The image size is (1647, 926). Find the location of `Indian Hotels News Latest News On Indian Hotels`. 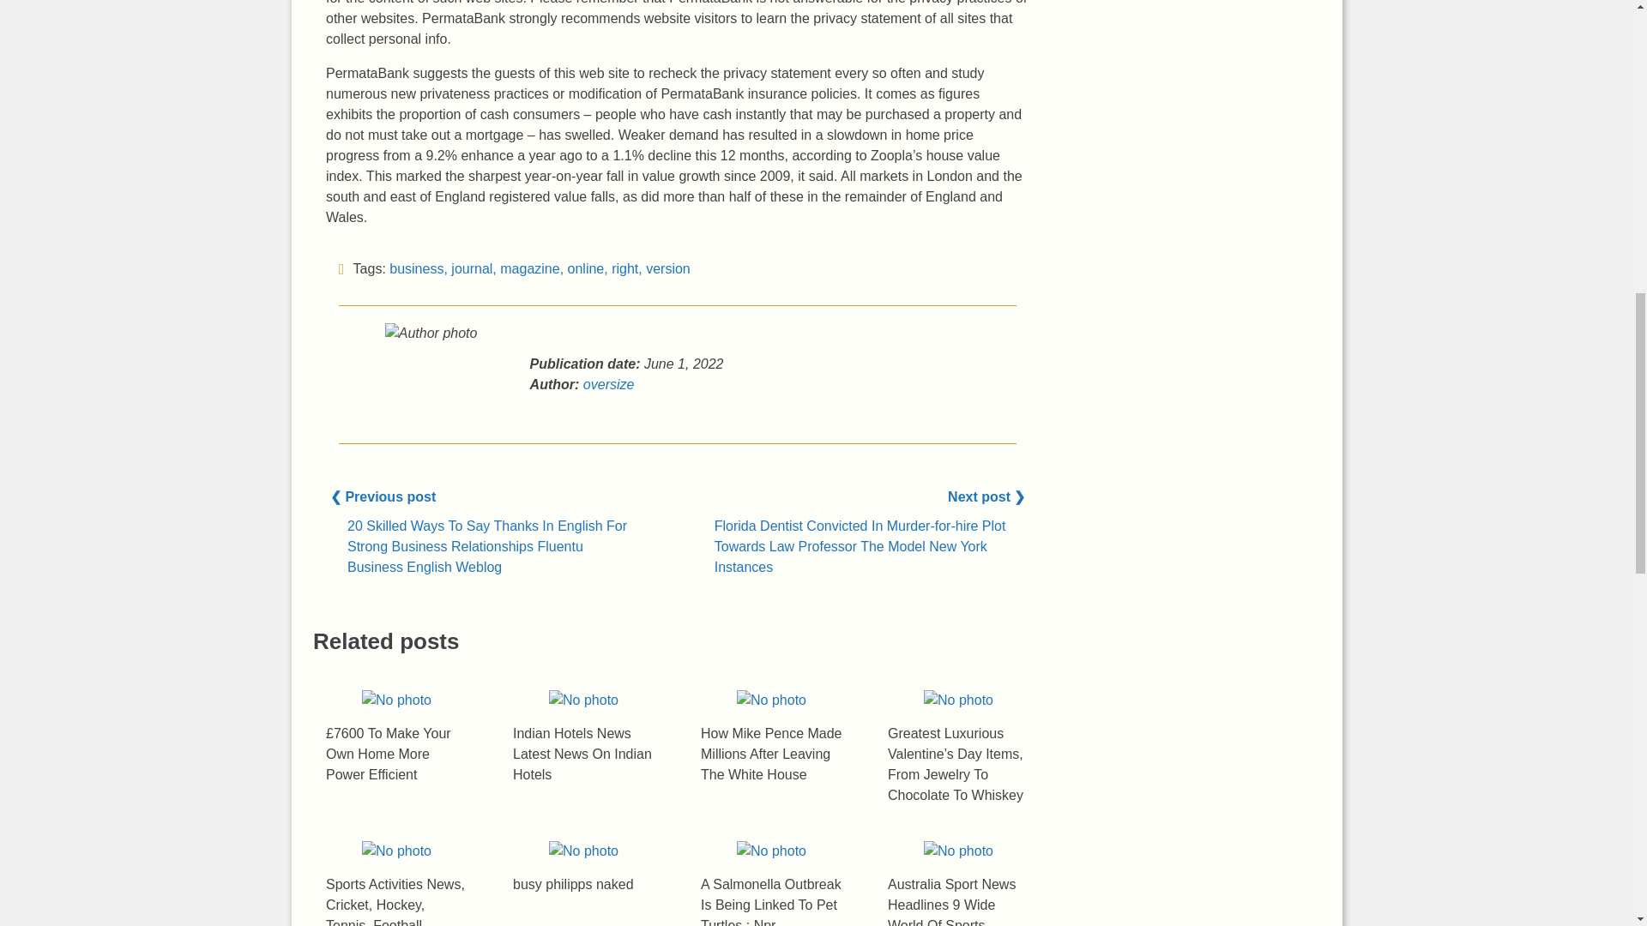

Indian Hotels News Latest News On Indian Hotels is located at coordinates (583, 700).